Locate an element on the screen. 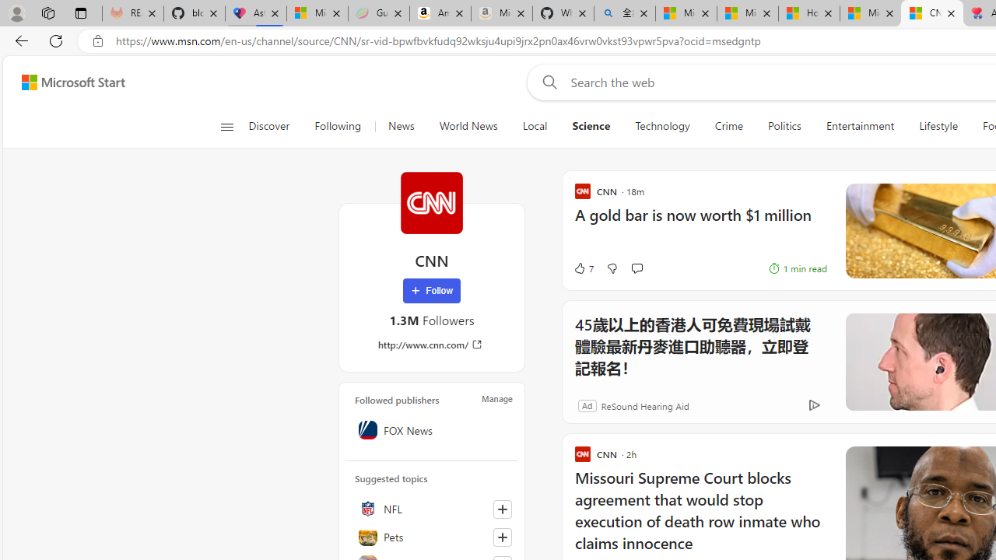  A gold bar is now worth $1 million is located at coordinates (700, 222).